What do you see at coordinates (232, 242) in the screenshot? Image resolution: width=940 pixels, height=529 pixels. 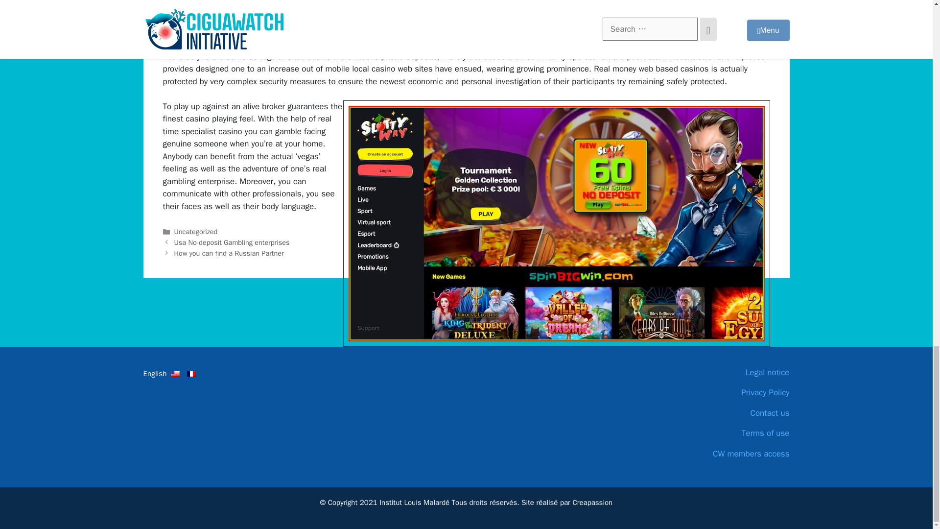 I see `Previous` at bounding box center [232, 242].